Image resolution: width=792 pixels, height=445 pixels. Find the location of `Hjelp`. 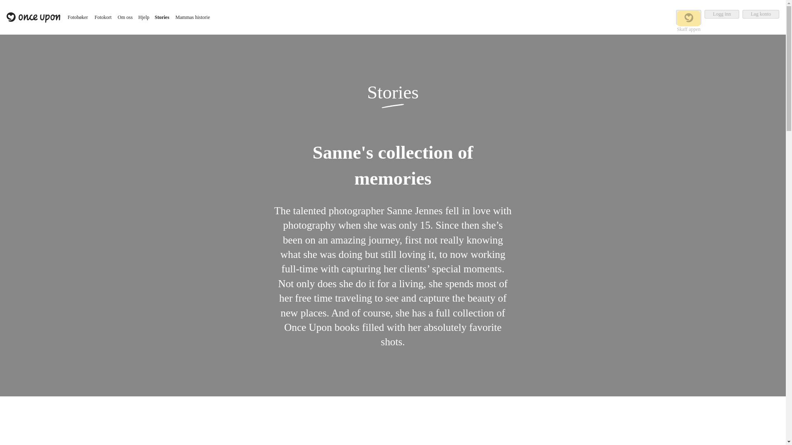

Hjelp is located at coordinates (144, 17).